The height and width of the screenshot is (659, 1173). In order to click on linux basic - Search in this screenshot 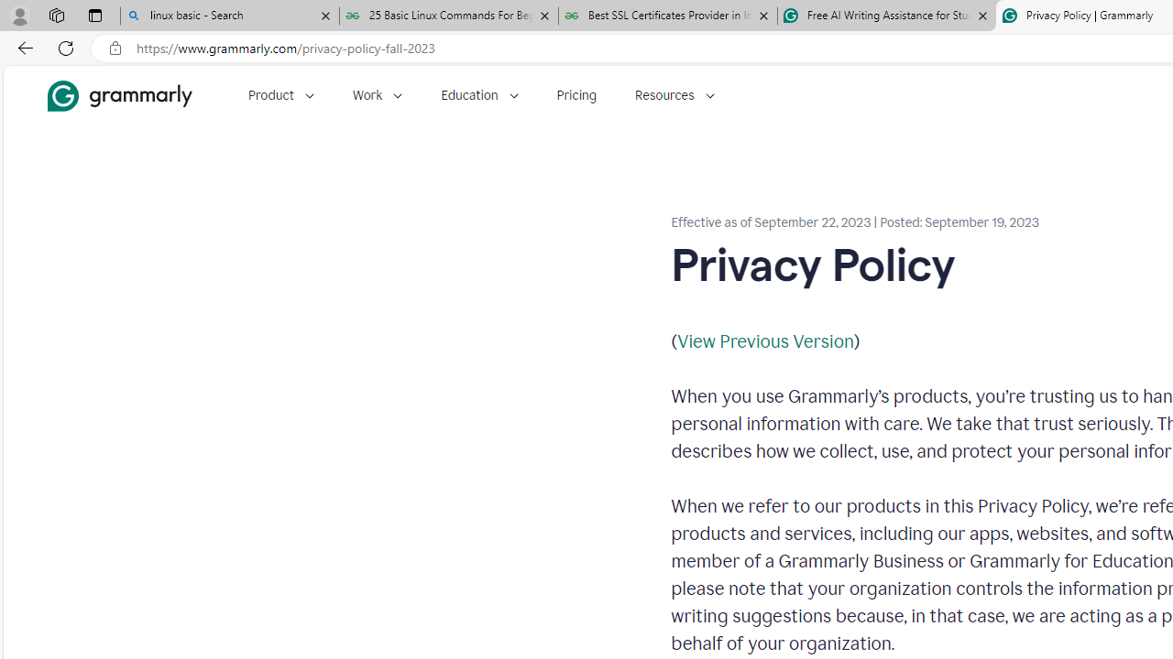, I will do `click(229, 16)`.